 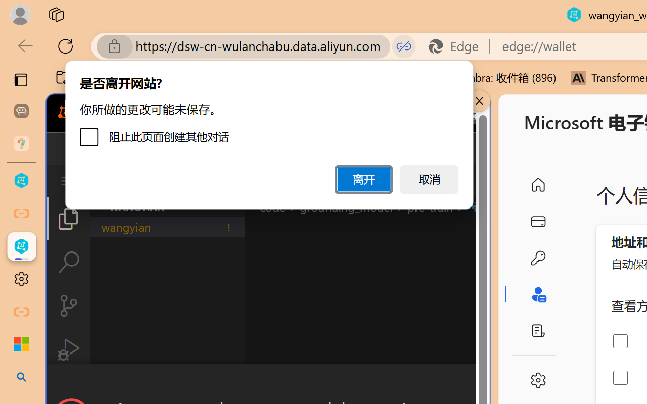 I want to click on Run and Debug (Ctrl+Shift+D), so click(x=69, y=349).